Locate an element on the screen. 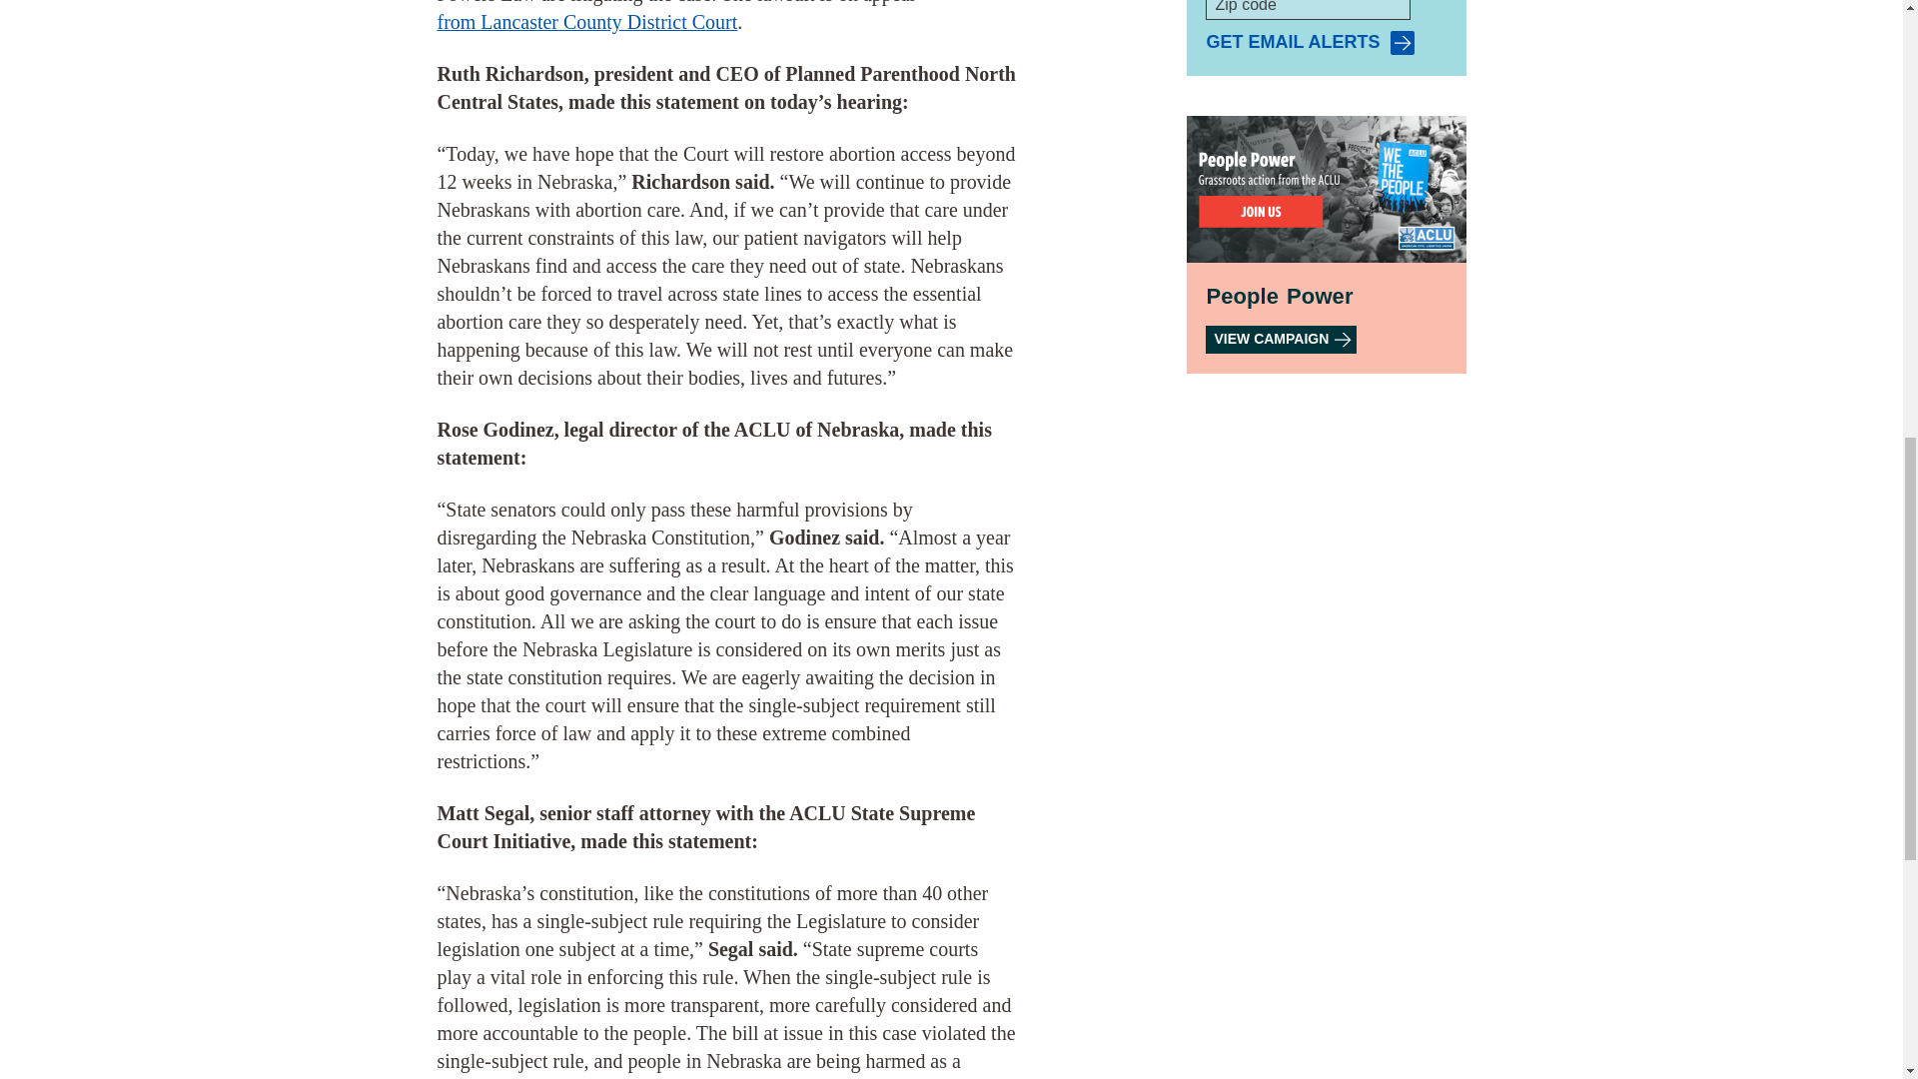 Image resolution: width=1918 pixels, height=1079 pixels. Zip code is located at coordinates (1308, 10).